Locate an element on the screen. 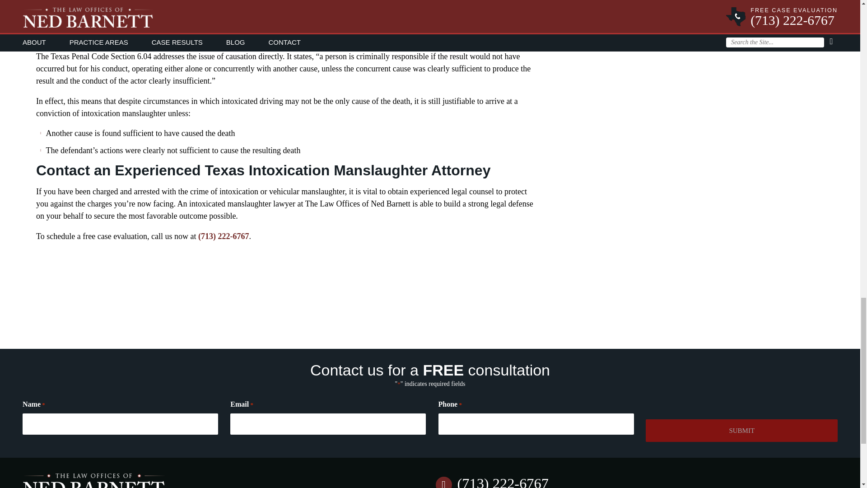 The width and height of the screenshot is (867, 488). Call The Law Offices of Ned Barnett Today is located at coordinates (502, 482).